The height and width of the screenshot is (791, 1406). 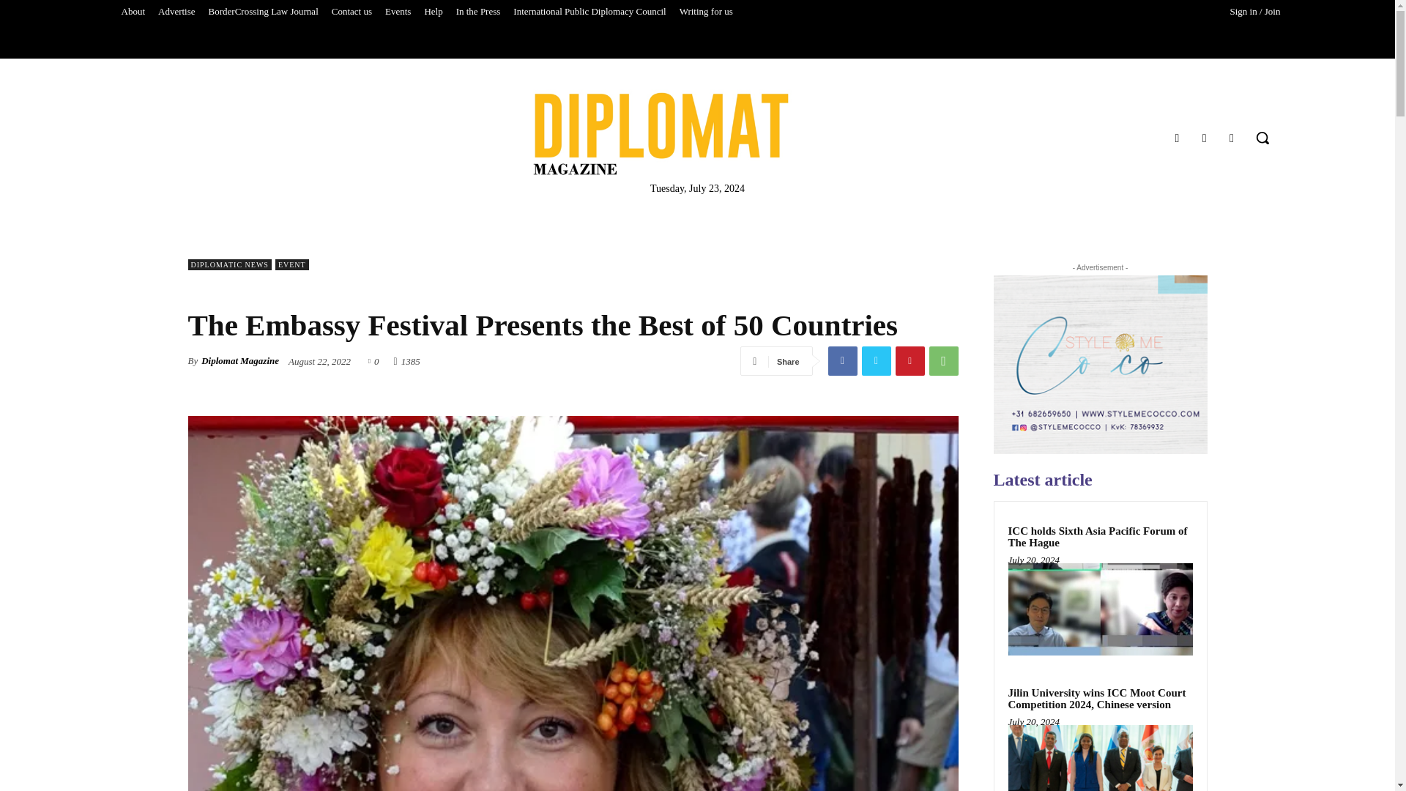 What do you see at coordinates (589, 12) in the screenshot?
I see `International Public Diplomacy Council` at bounding box center [589, 12].